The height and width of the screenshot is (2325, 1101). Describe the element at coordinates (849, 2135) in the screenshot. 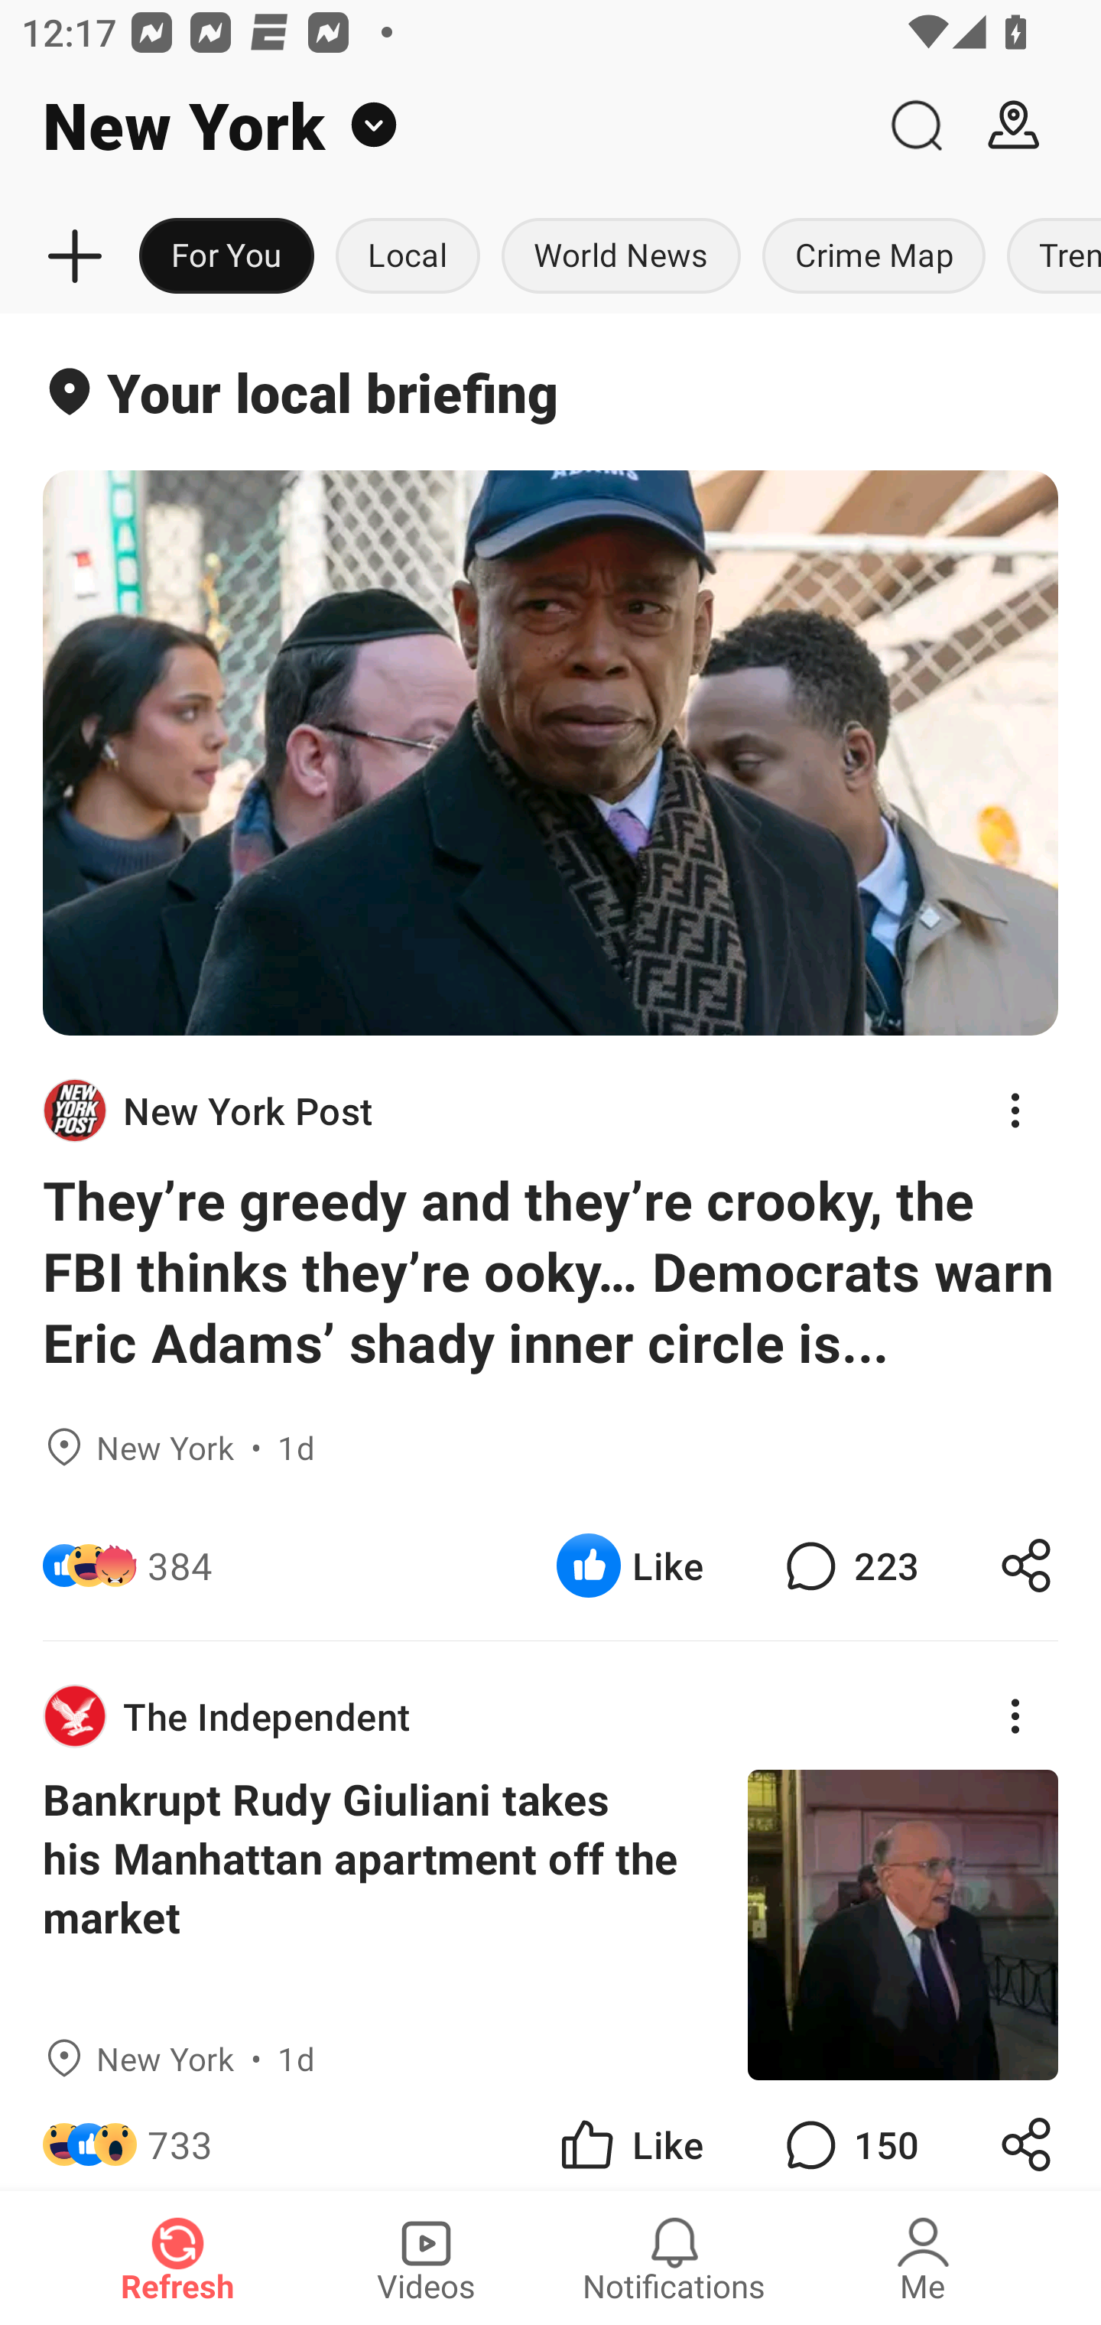

I see `150` at that location.